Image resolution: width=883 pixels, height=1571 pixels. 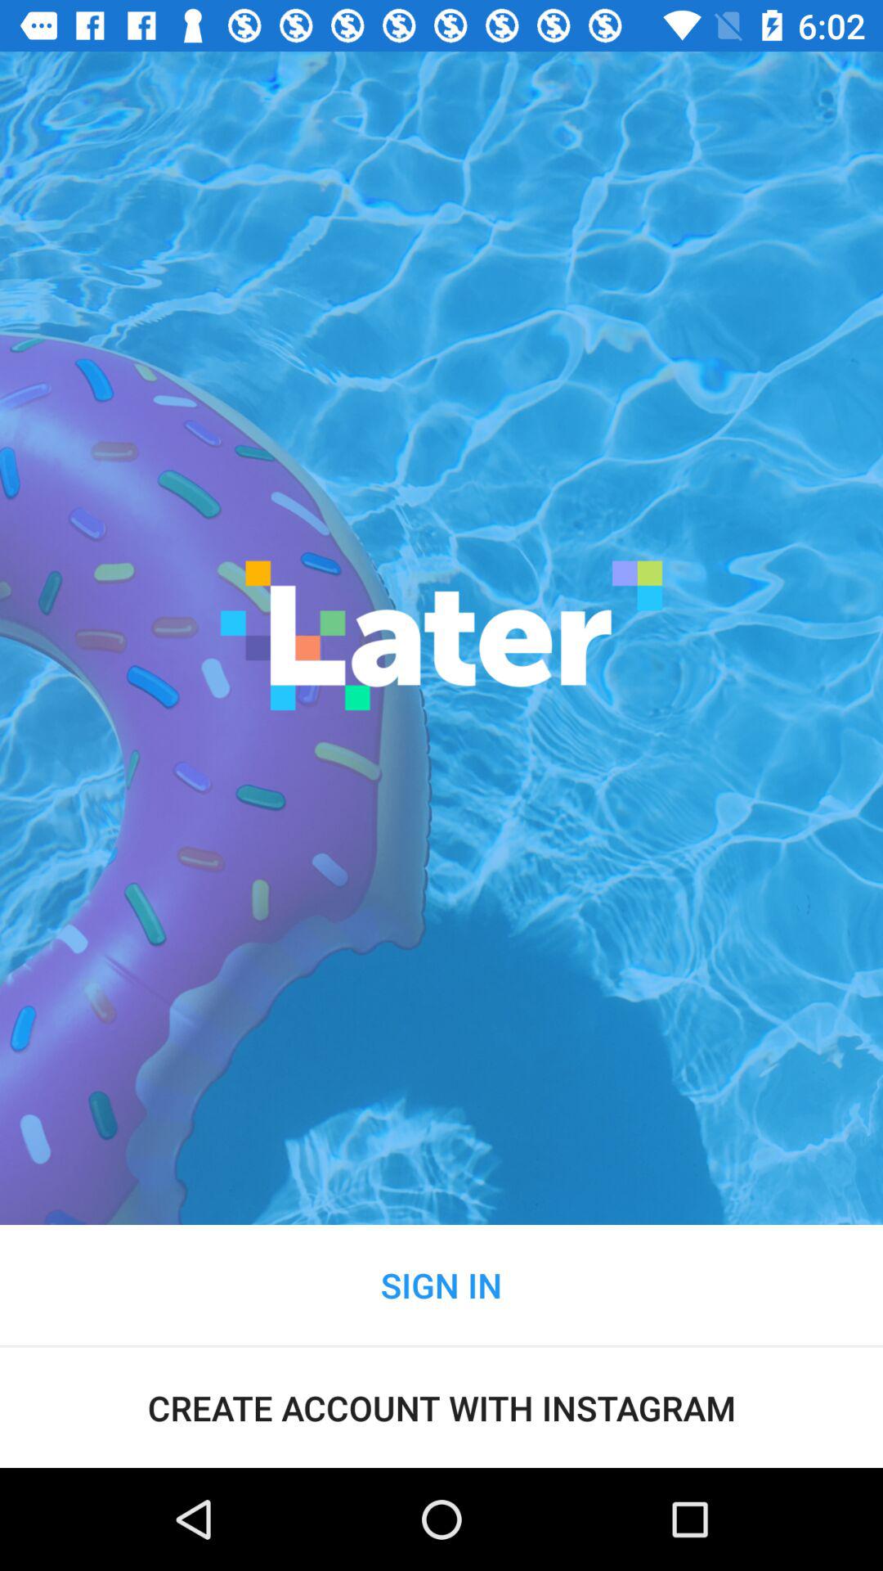 What do you see at coordinates (441, 1407) in the screenshot?
I see `open the create account with` at bounding box center [441, 1407].